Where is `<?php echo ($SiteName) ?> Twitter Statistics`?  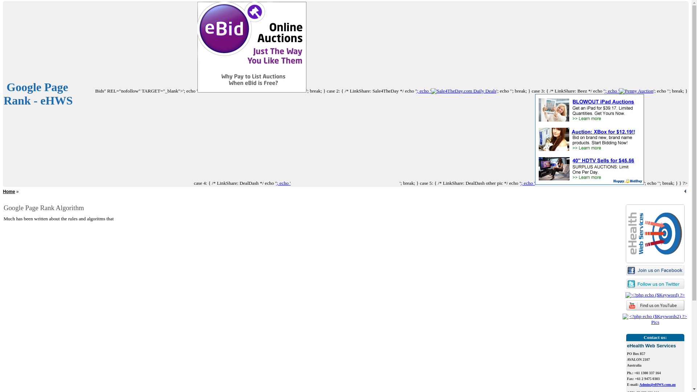 <?php echo ($SiteName) ?> Twitter Statistics is located at coordinates (655, 295).